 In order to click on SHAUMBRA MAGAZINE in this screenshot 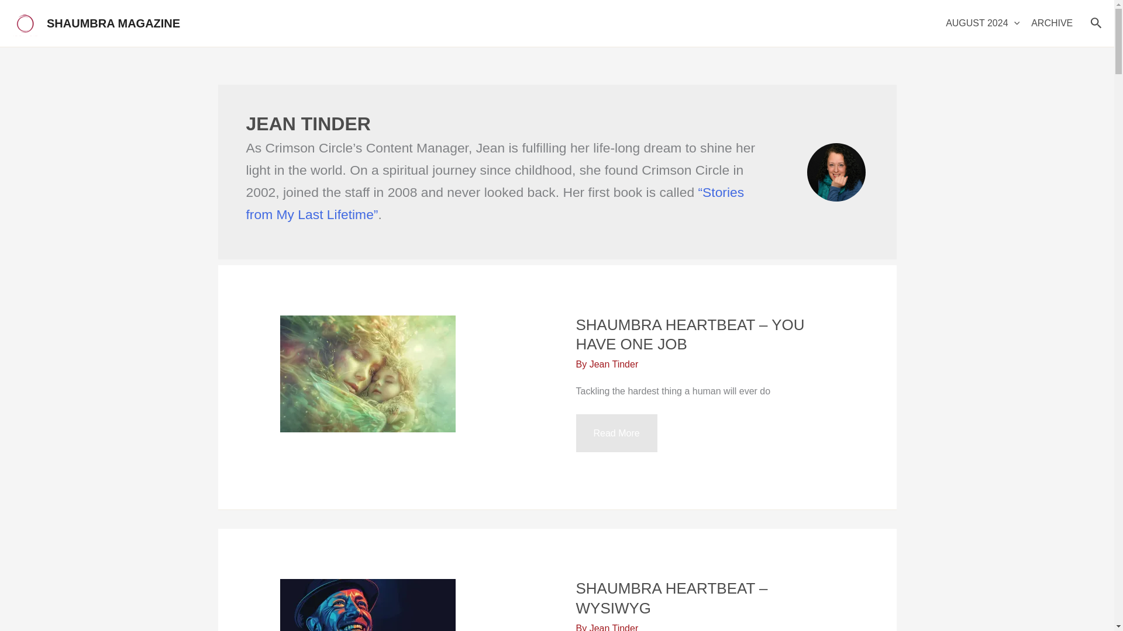, I will do `click(113, 23)`.